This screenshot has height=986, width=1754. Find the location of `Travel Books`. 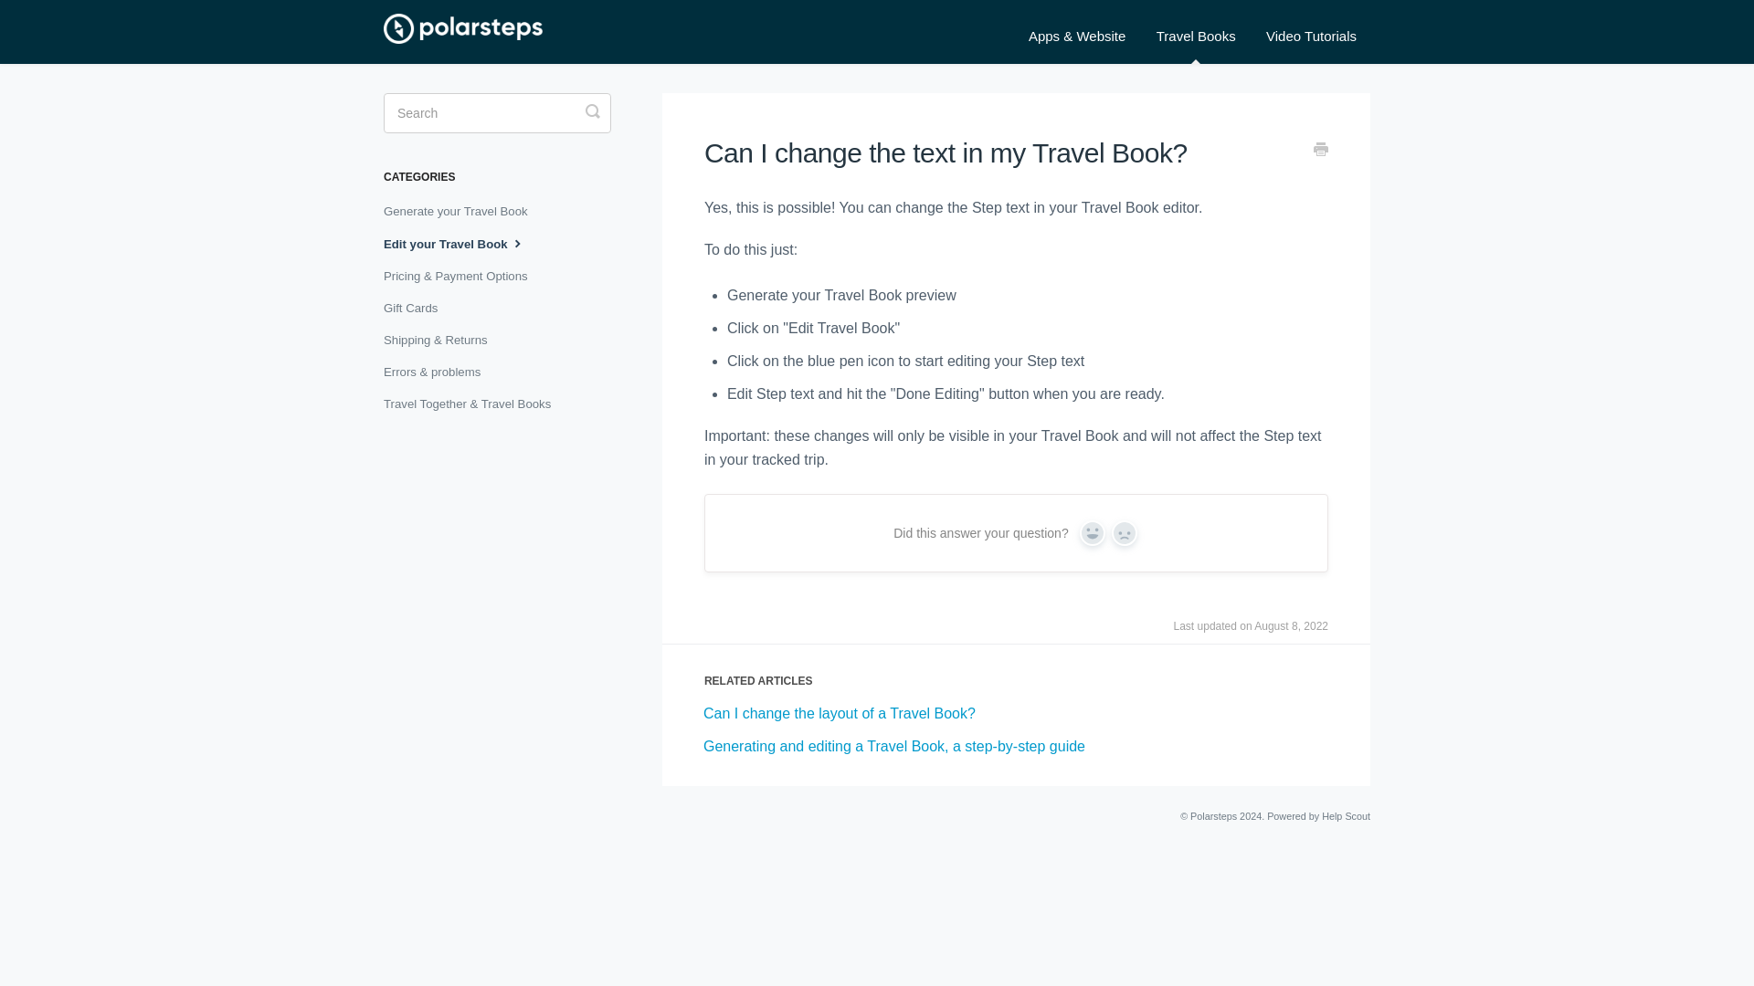

Travel Books is located at coordinates (1196, 37).